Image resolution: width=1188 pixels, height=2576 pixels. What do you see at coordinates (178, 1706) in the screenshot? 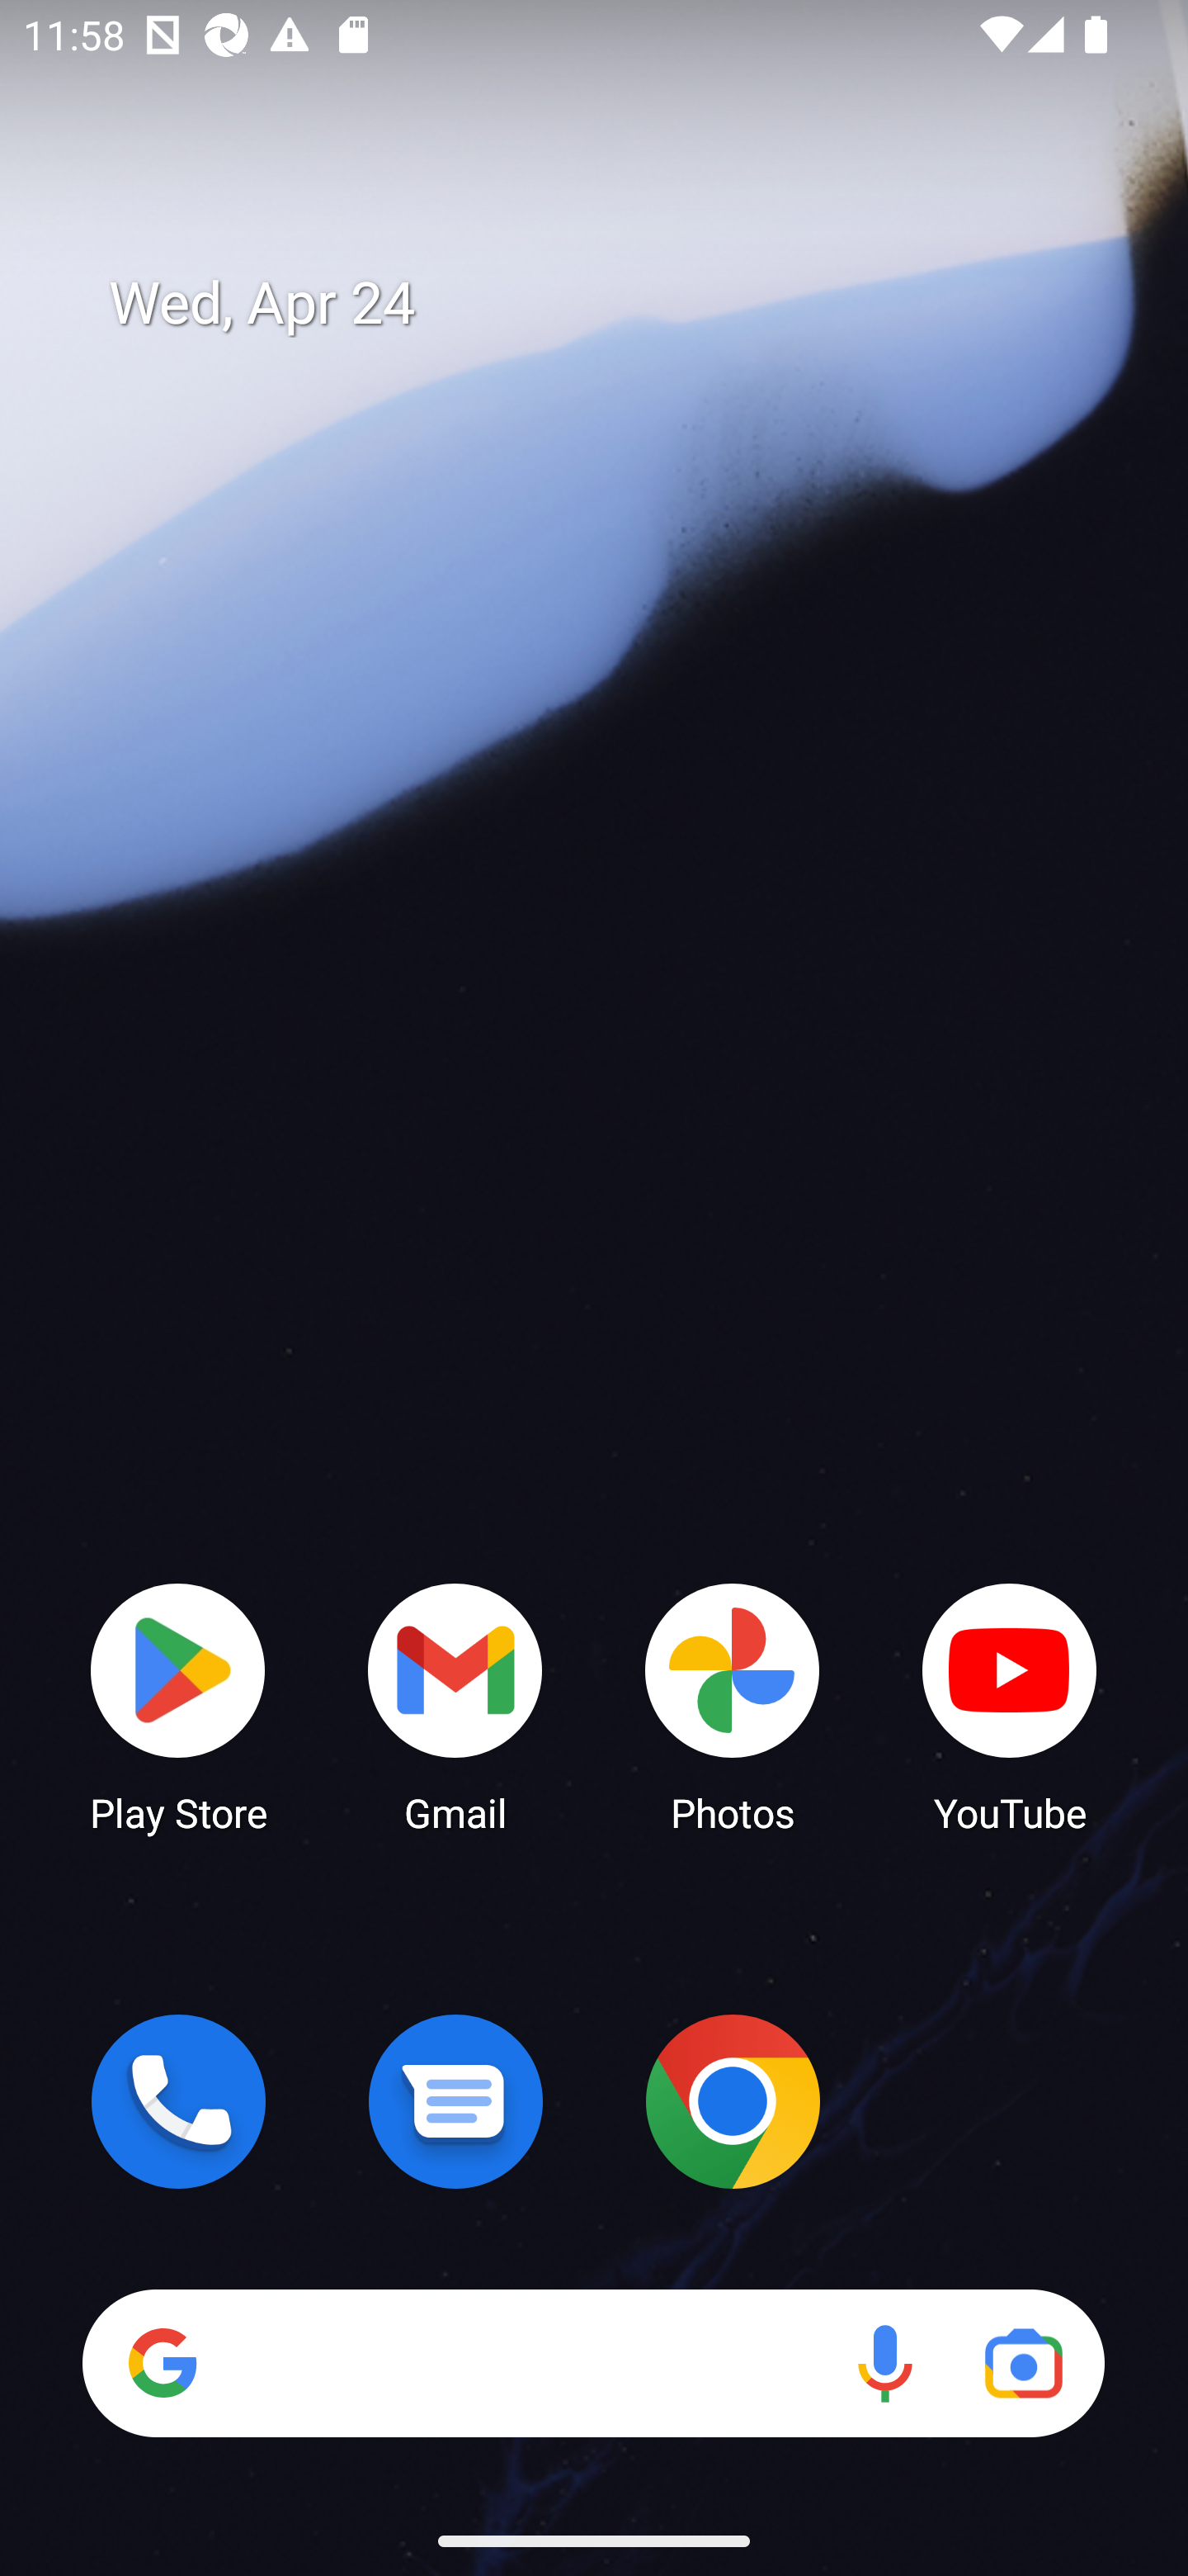
I see `Play Store` at bounding box center [178, 1706].